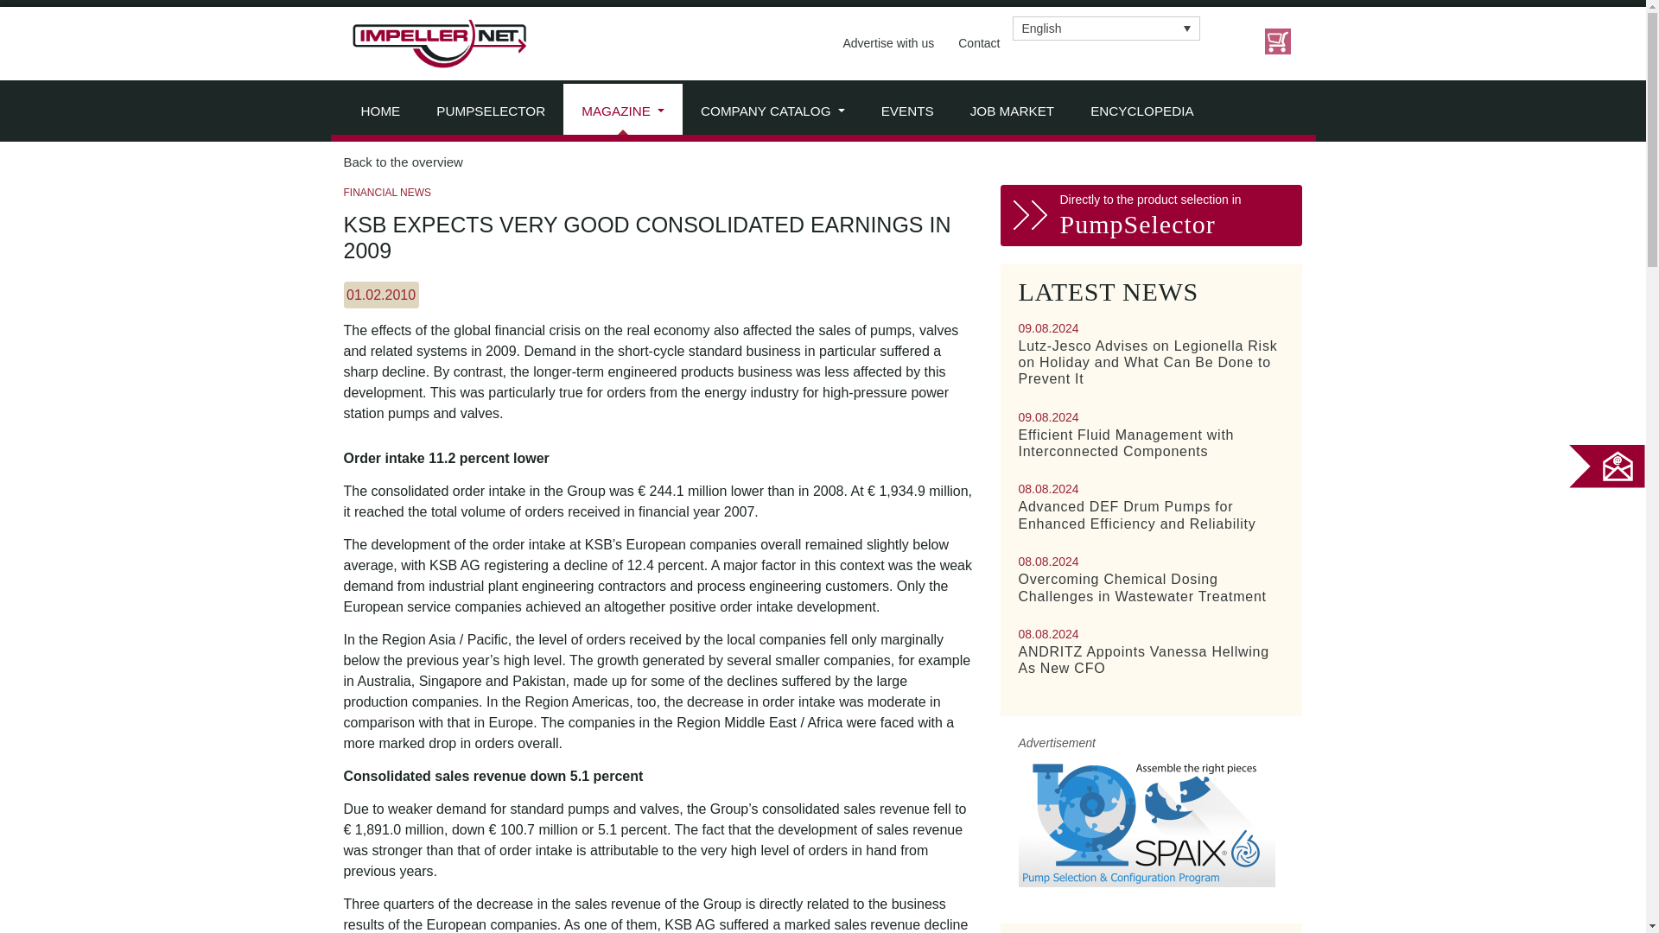  I want to click on FINANCIAL NEWS, so click(387, 193).